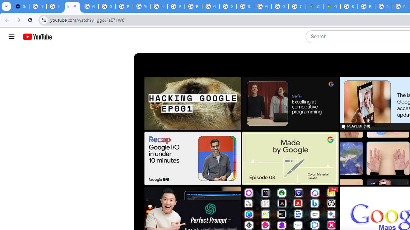  Describe the element at coordinates (176, 6) in the screenshot. I see `Privacy Help Center - Policies Help` at that location.